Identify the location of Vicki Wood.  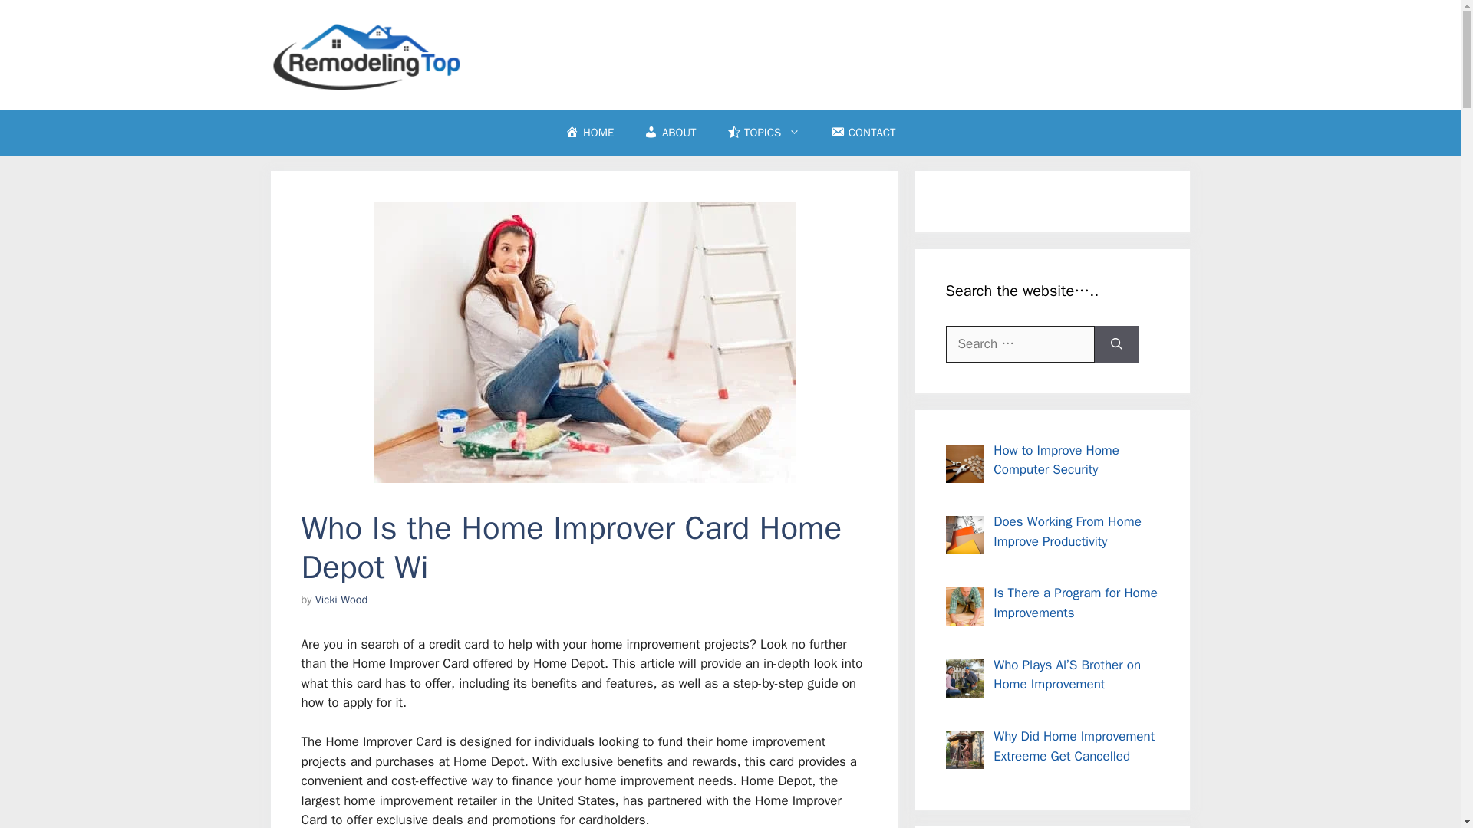
(341, 600).